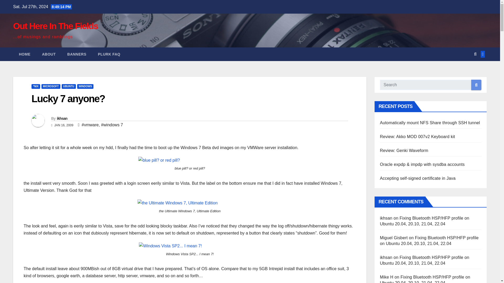  What do you see at coordinates (85, 86) in the screenshot?
I see `WINDOWS` at bounding box center [85, 86].